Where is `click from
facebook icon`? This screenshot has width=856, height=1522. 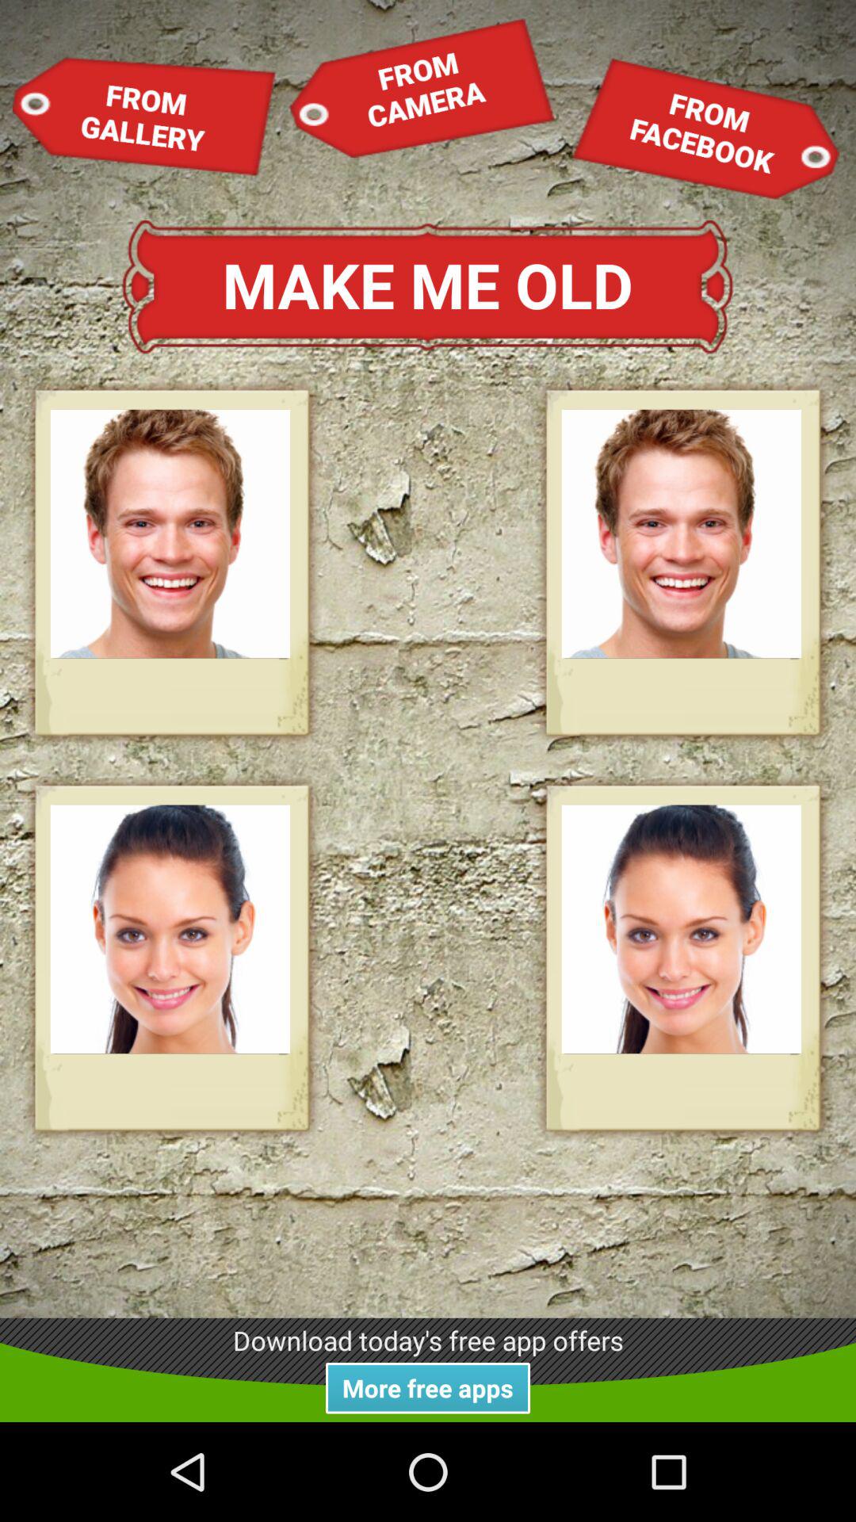 click from
facebook icon is located at coordinates (705, 128).